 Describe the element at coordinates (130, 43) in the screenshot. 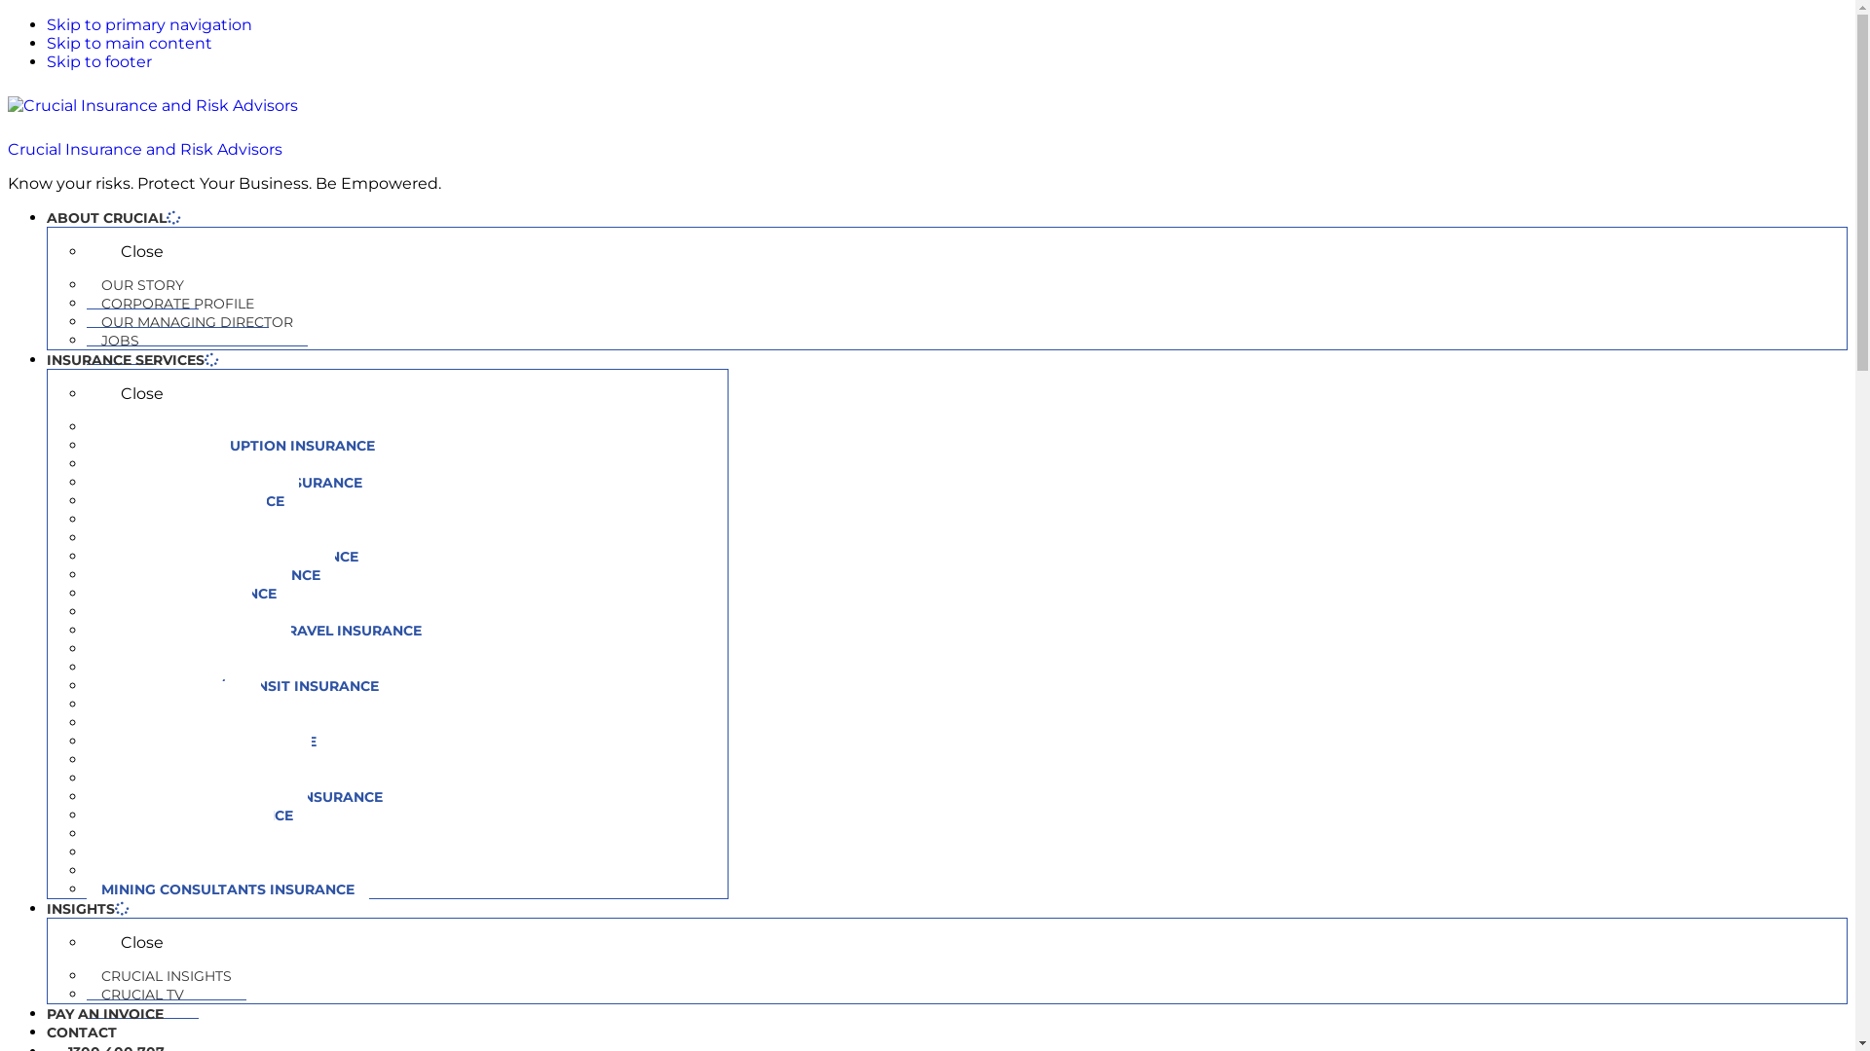

I see `Skip to main content` at that location.